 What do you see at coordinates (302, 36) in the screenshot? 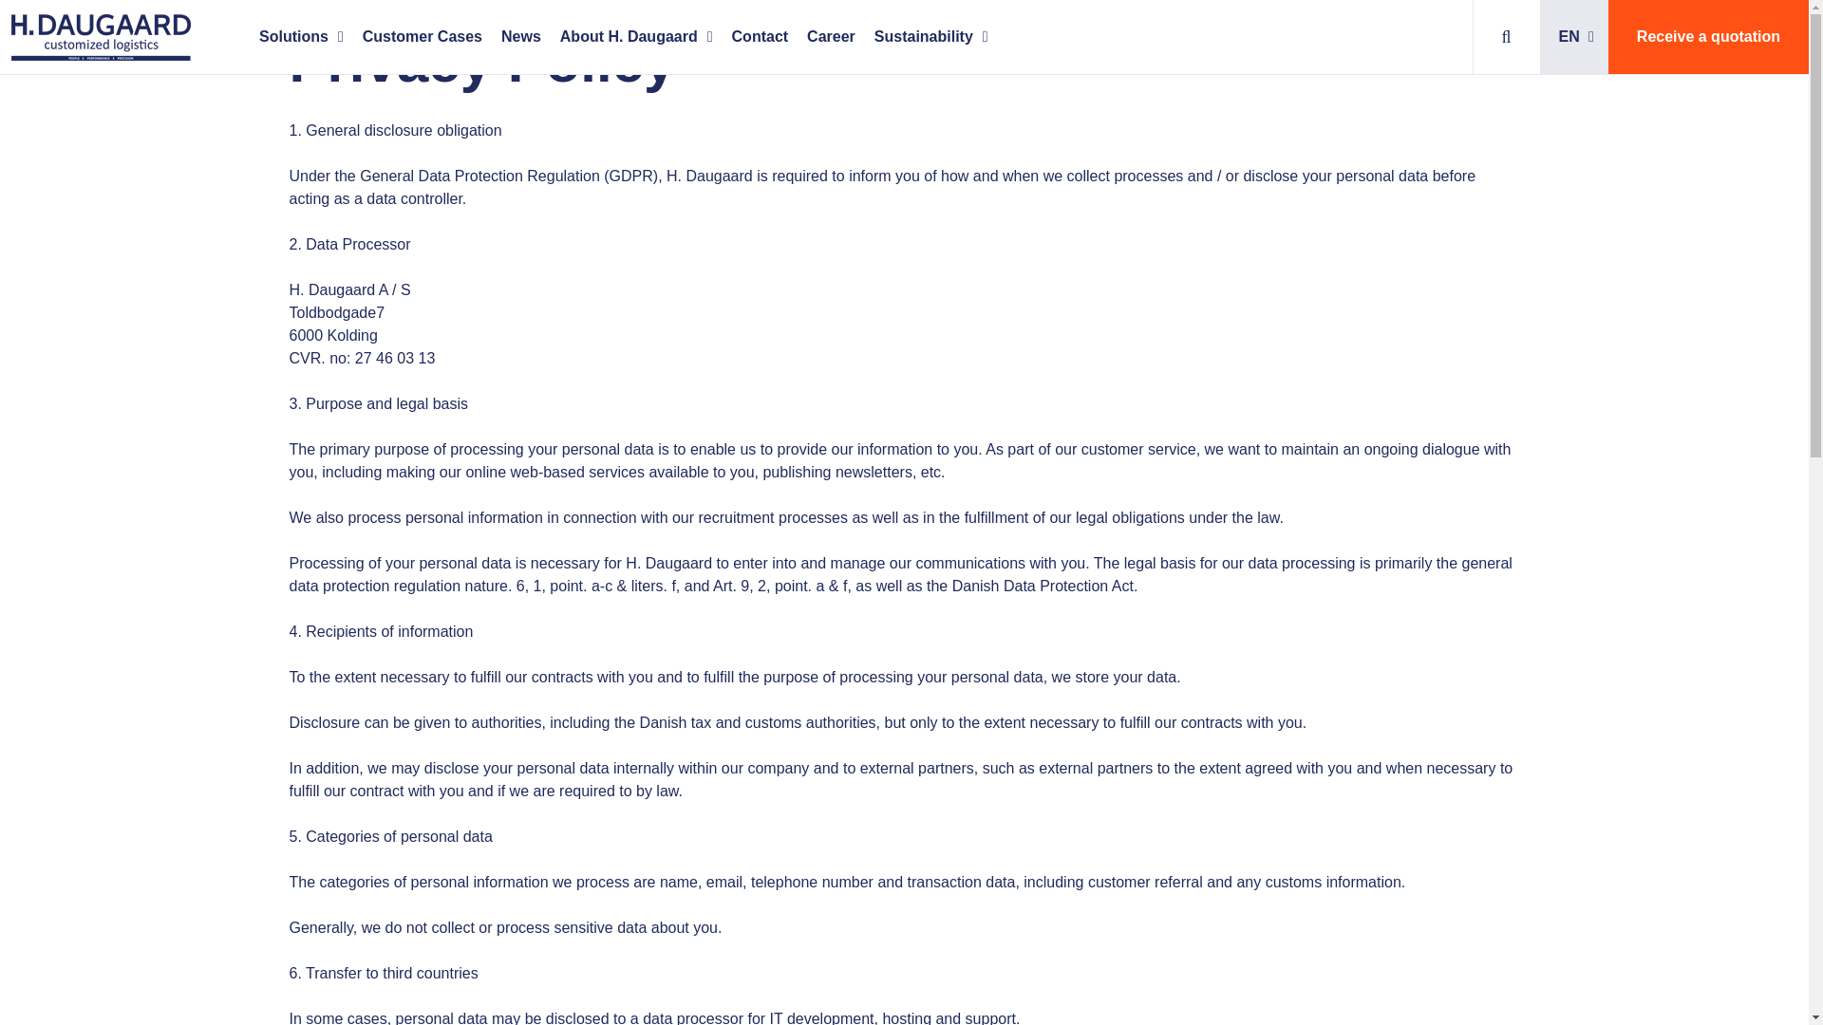
I see `Solutions` at bounding box center [302, 36].